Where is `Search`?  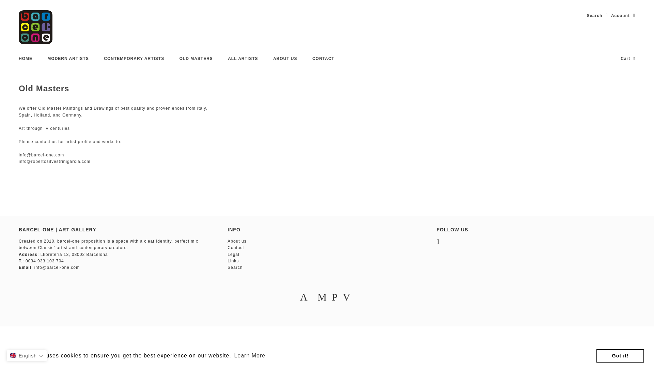 Search is located at coordinates (597, 16).